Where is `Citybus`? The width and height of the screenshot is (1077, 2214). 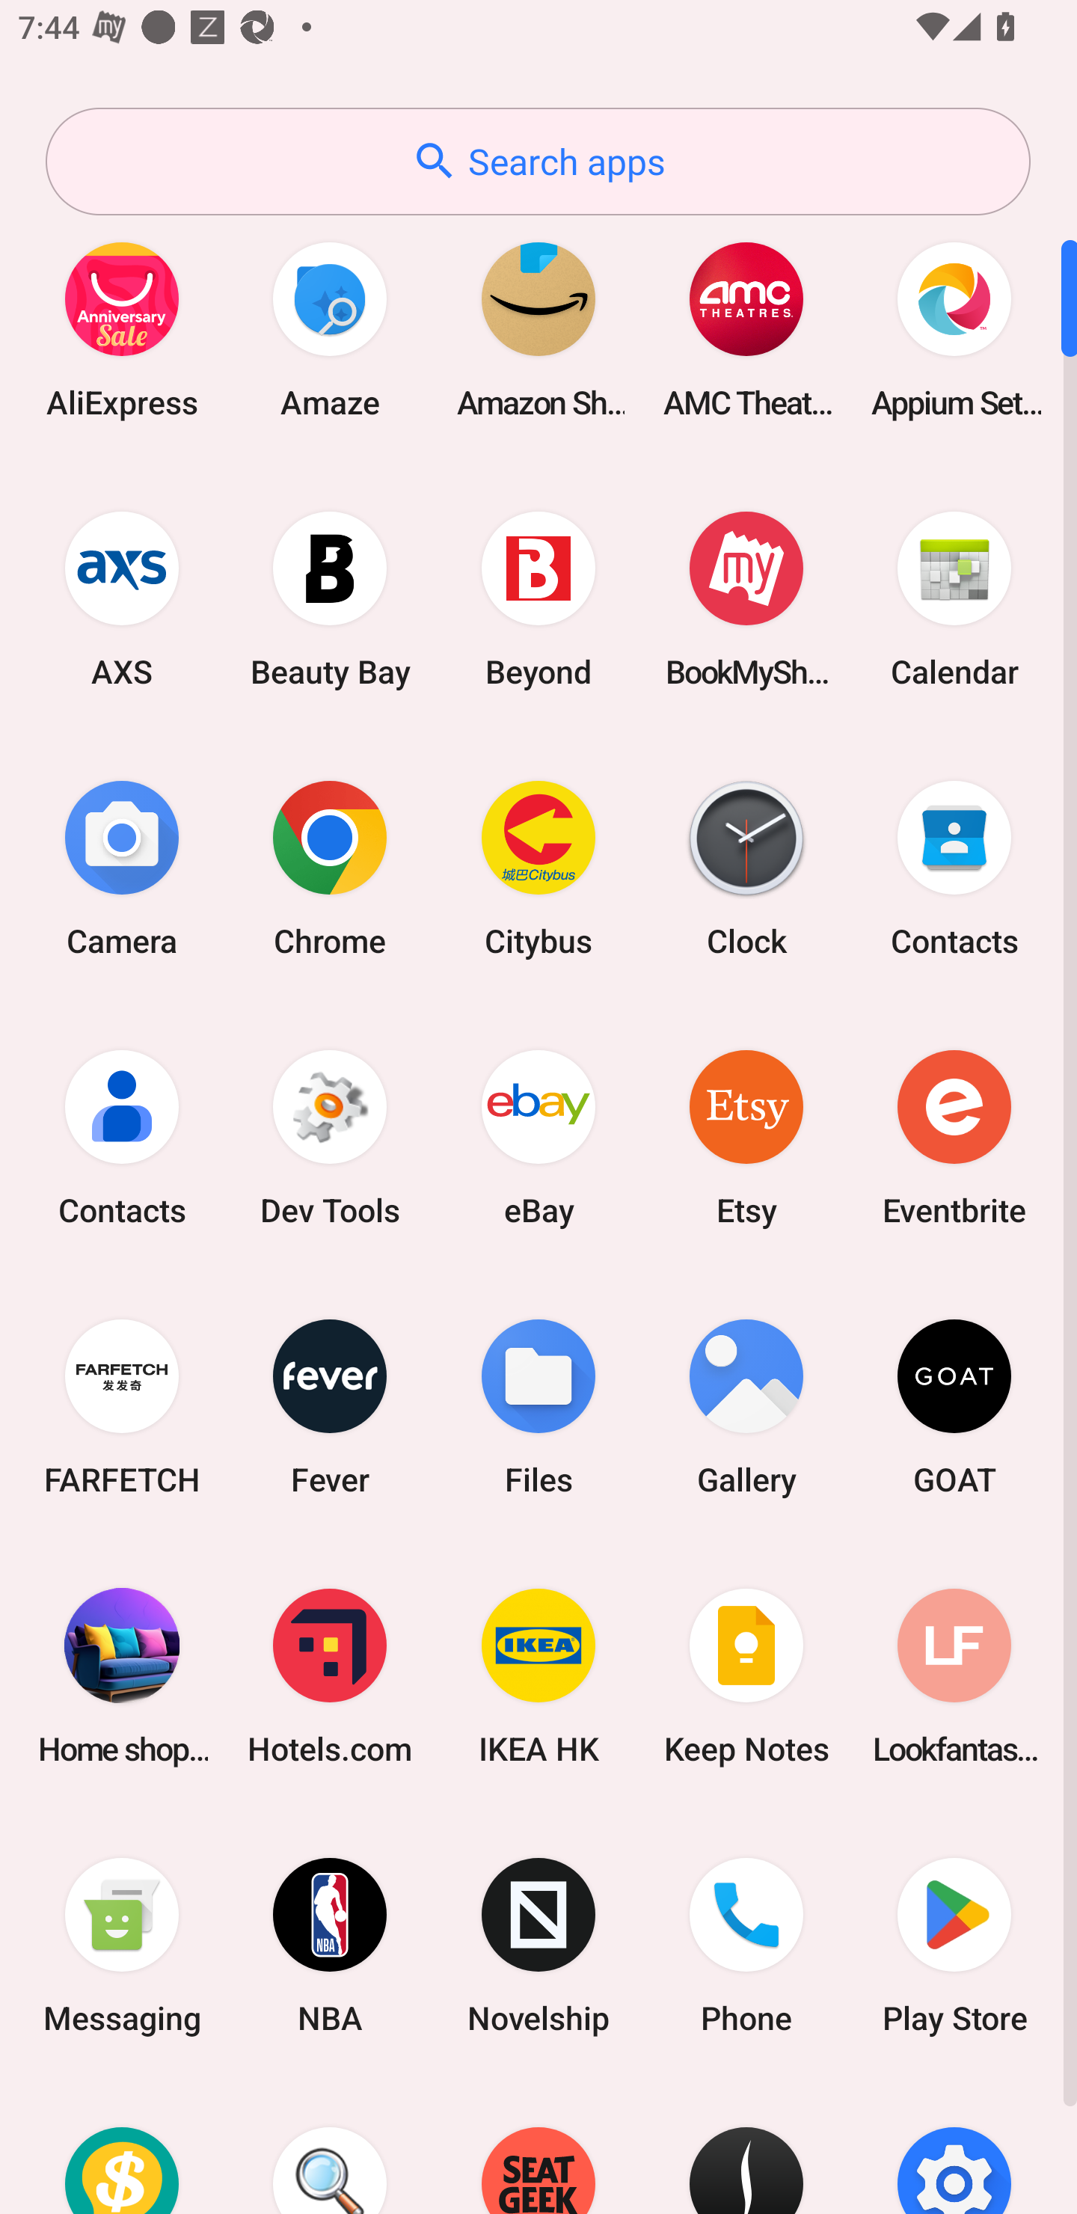 Citybus is located at coordinates (538, 868).